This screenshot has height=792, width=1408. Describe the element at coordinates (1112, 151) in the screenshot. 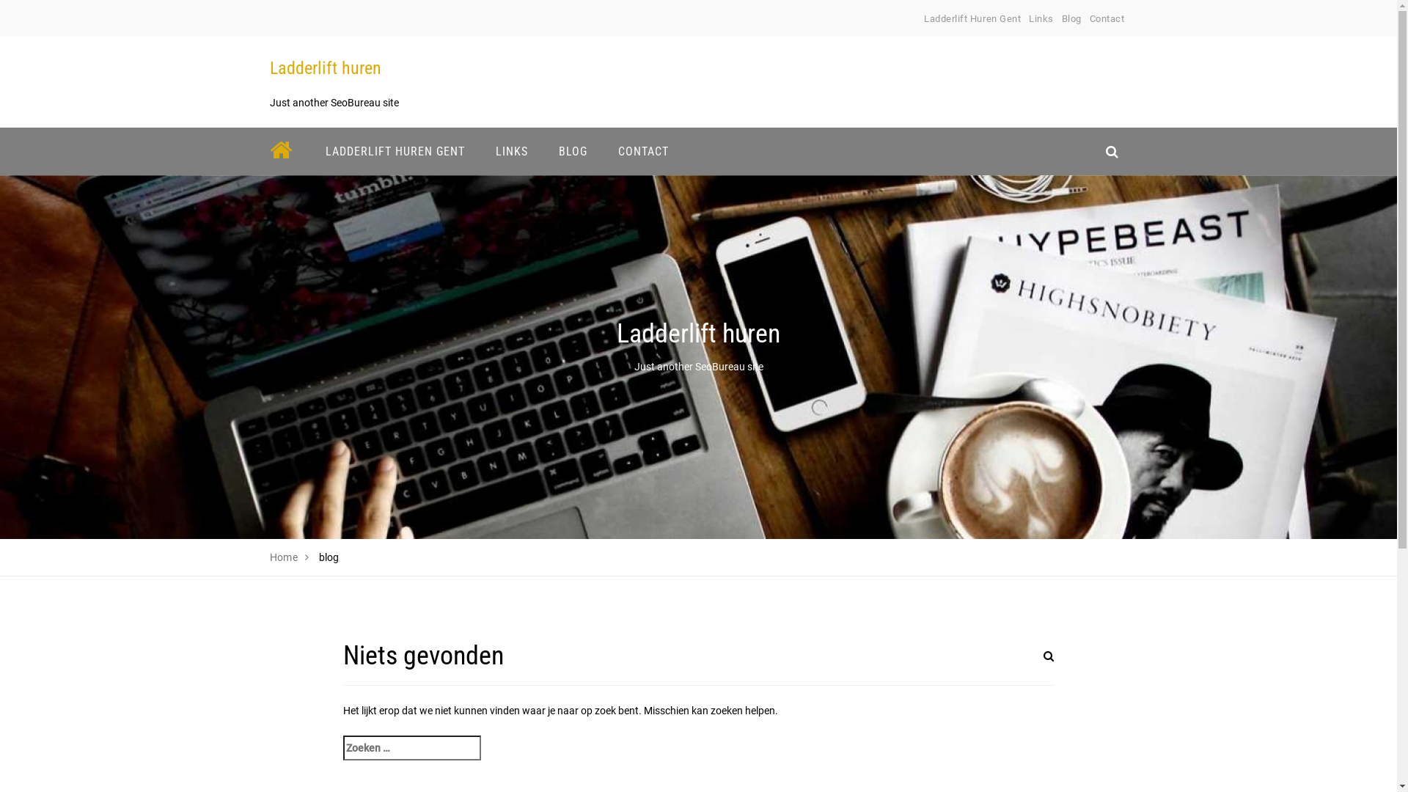

I see `search_icon` at that location.